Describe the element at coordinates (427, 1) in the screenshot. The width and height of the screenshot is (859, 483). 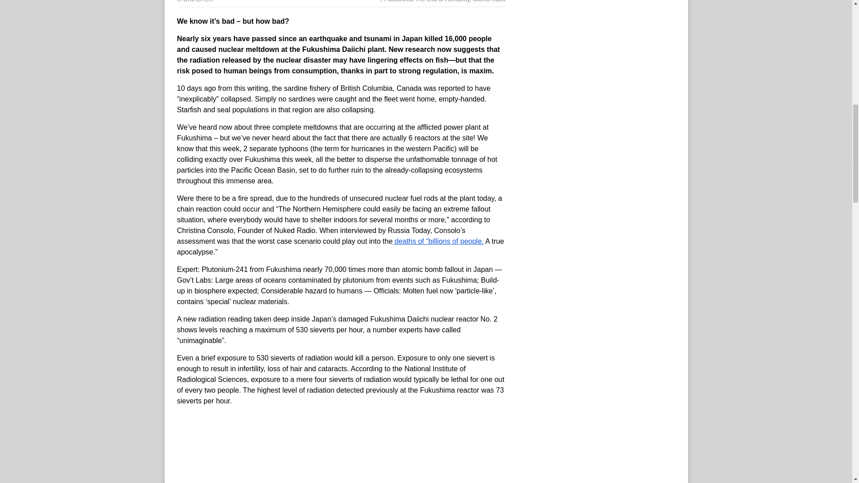
I see `Fukushima The end of Humanity` at that location.